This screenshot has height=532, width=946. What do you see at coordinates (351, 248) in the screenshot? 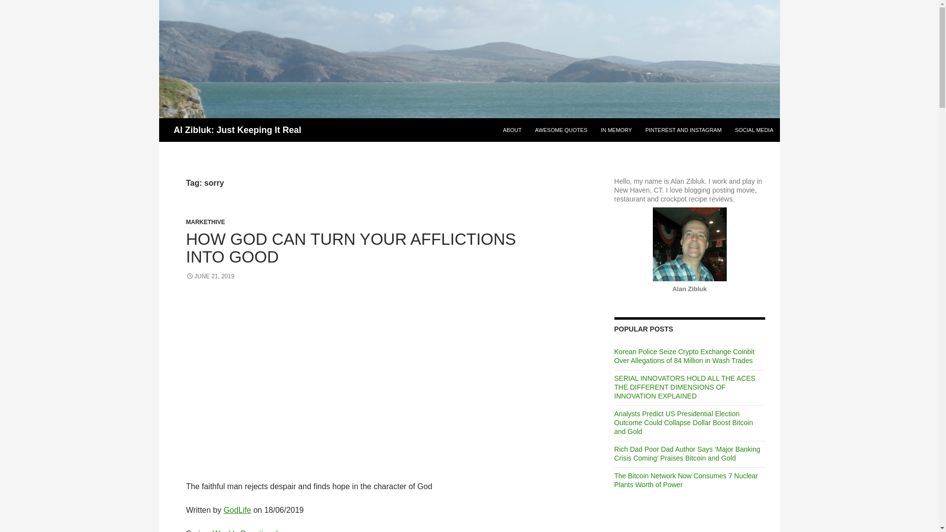
I see `HOW GOD CAN TURN YOUR AFFLICTIONS INTO GOOD` at bounding box center [351, 248].